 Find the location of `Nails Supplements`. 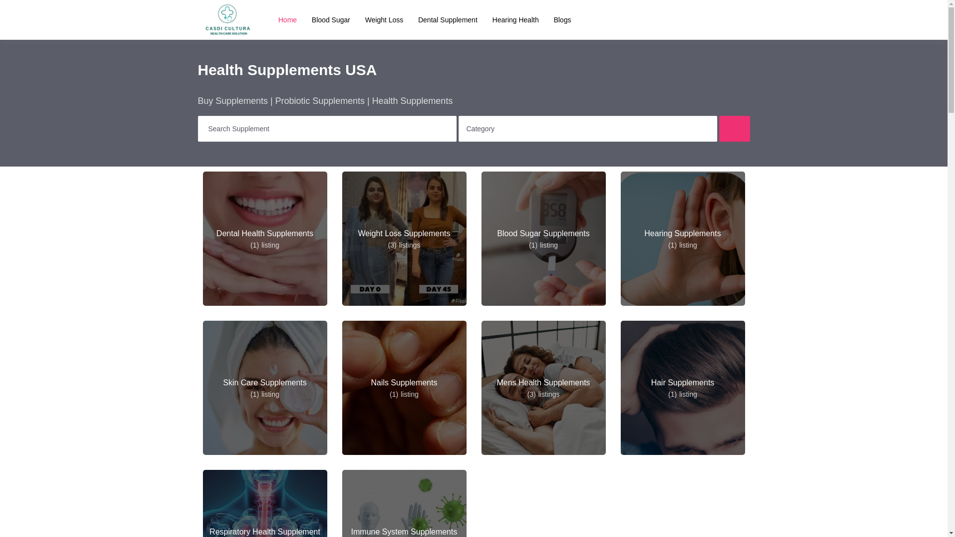

Nails Supplements is located at coordinates (404, 387).